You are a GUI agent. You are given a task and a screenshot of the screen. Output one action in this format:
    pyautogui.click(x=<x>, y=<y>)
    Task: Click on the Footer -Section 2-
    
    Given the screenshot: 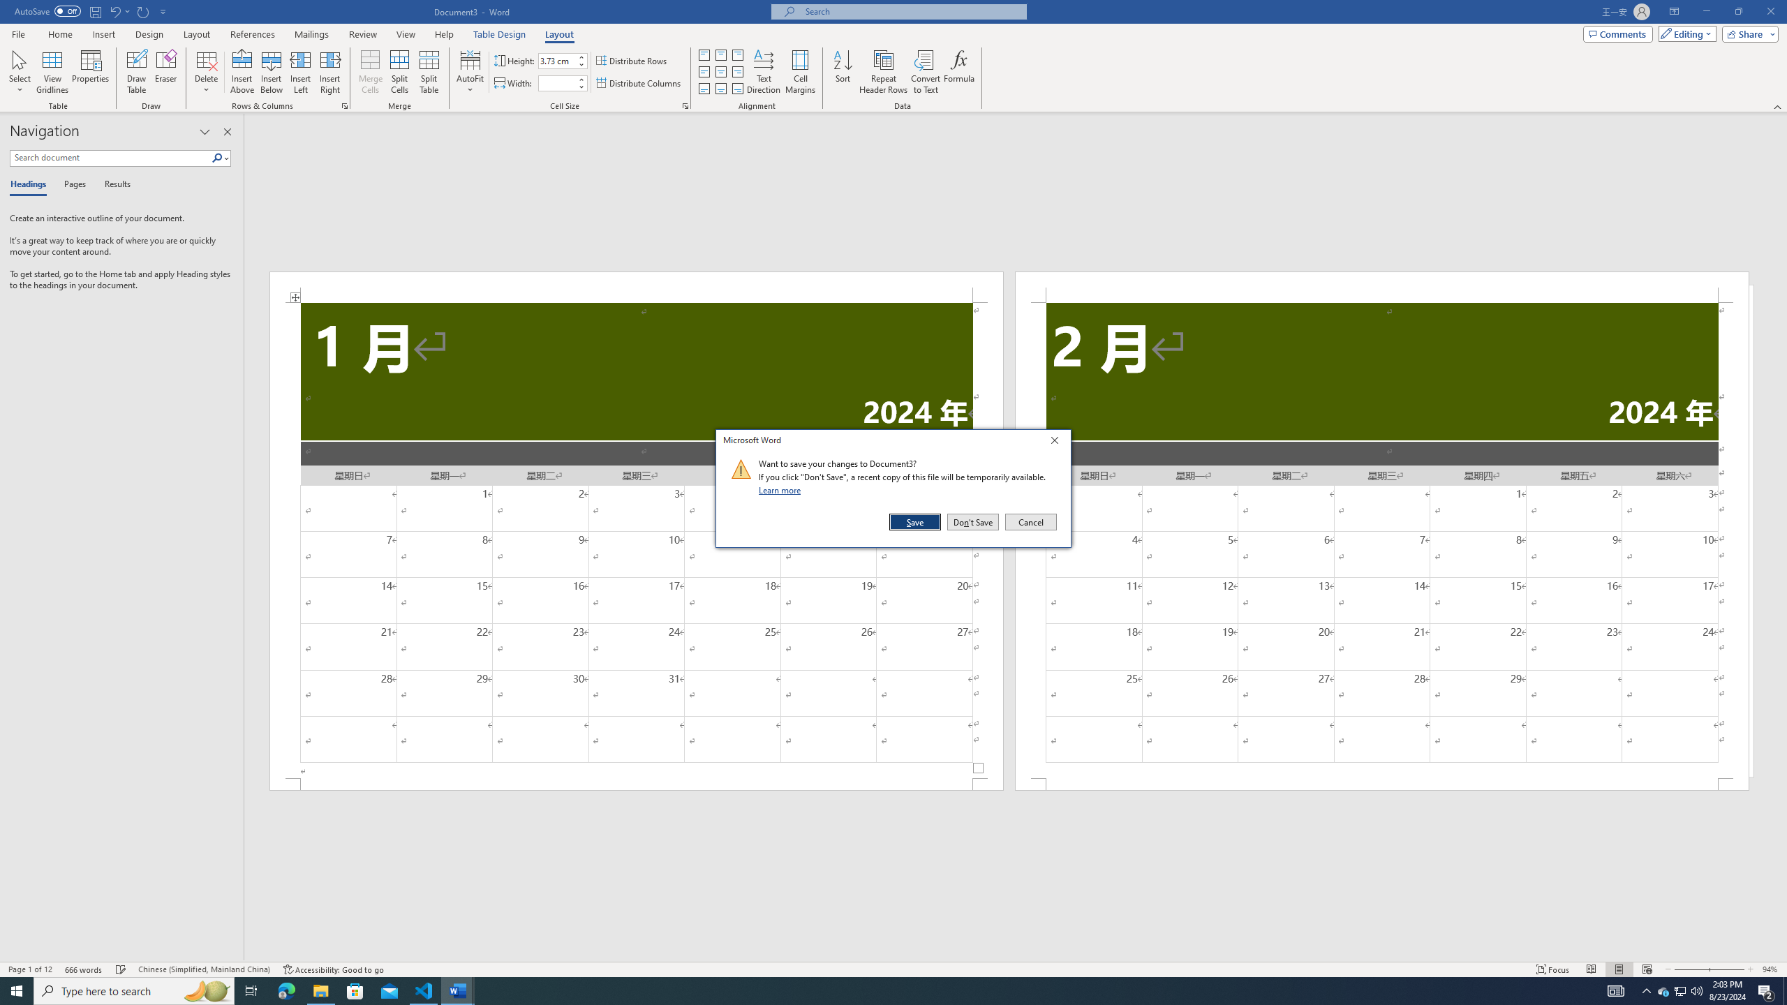 What is the action you would take?
    pyautogui.click(x=1382, y=784)
    